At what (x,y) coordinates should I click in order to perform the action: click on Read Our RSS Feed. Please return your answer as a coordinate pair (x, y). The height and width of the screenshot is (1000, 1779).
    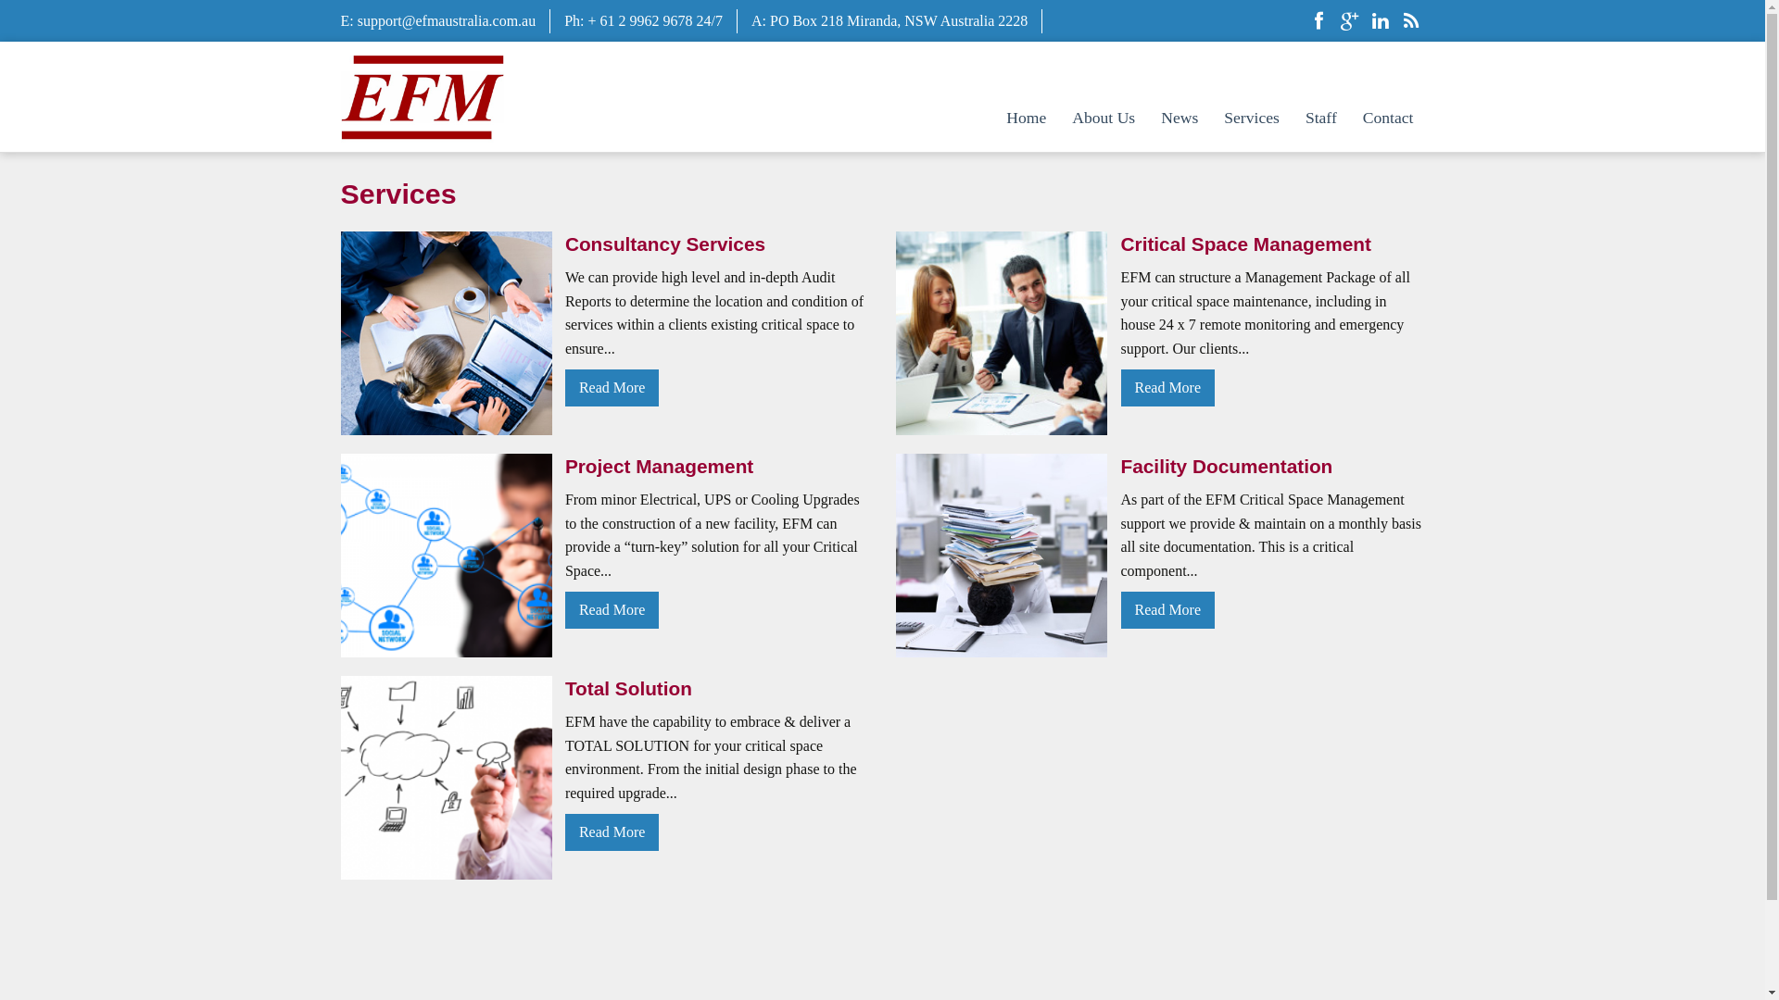
    Looking at the image, I should click on (1411, 23).